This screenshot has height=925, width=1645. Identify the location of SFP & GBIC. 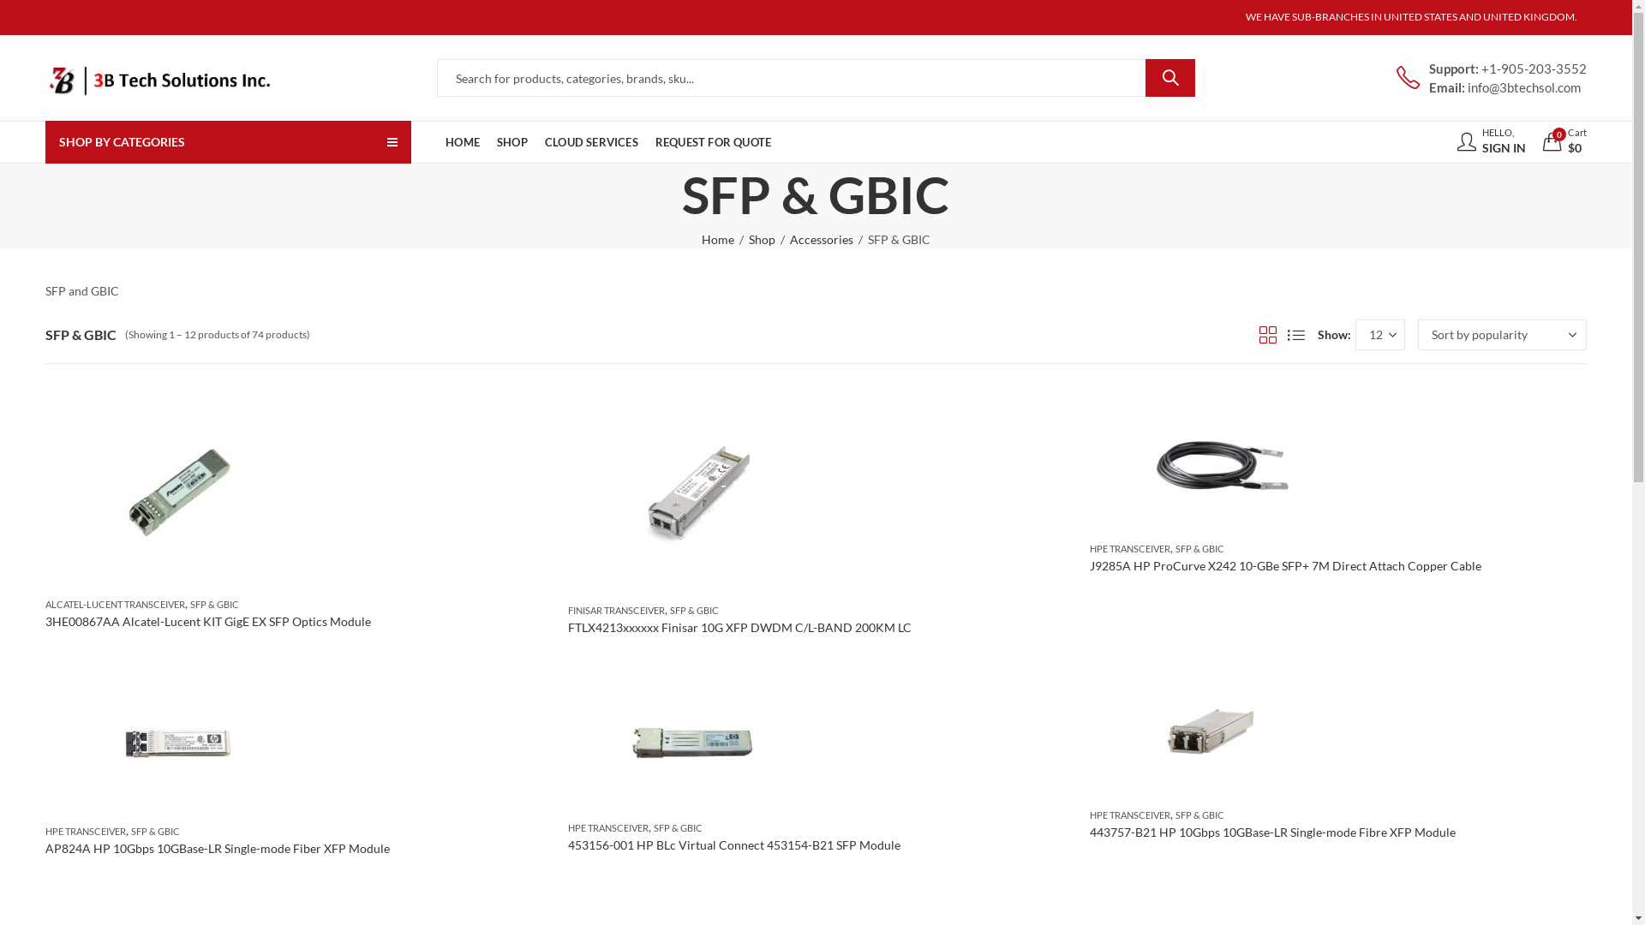
(694, 610).